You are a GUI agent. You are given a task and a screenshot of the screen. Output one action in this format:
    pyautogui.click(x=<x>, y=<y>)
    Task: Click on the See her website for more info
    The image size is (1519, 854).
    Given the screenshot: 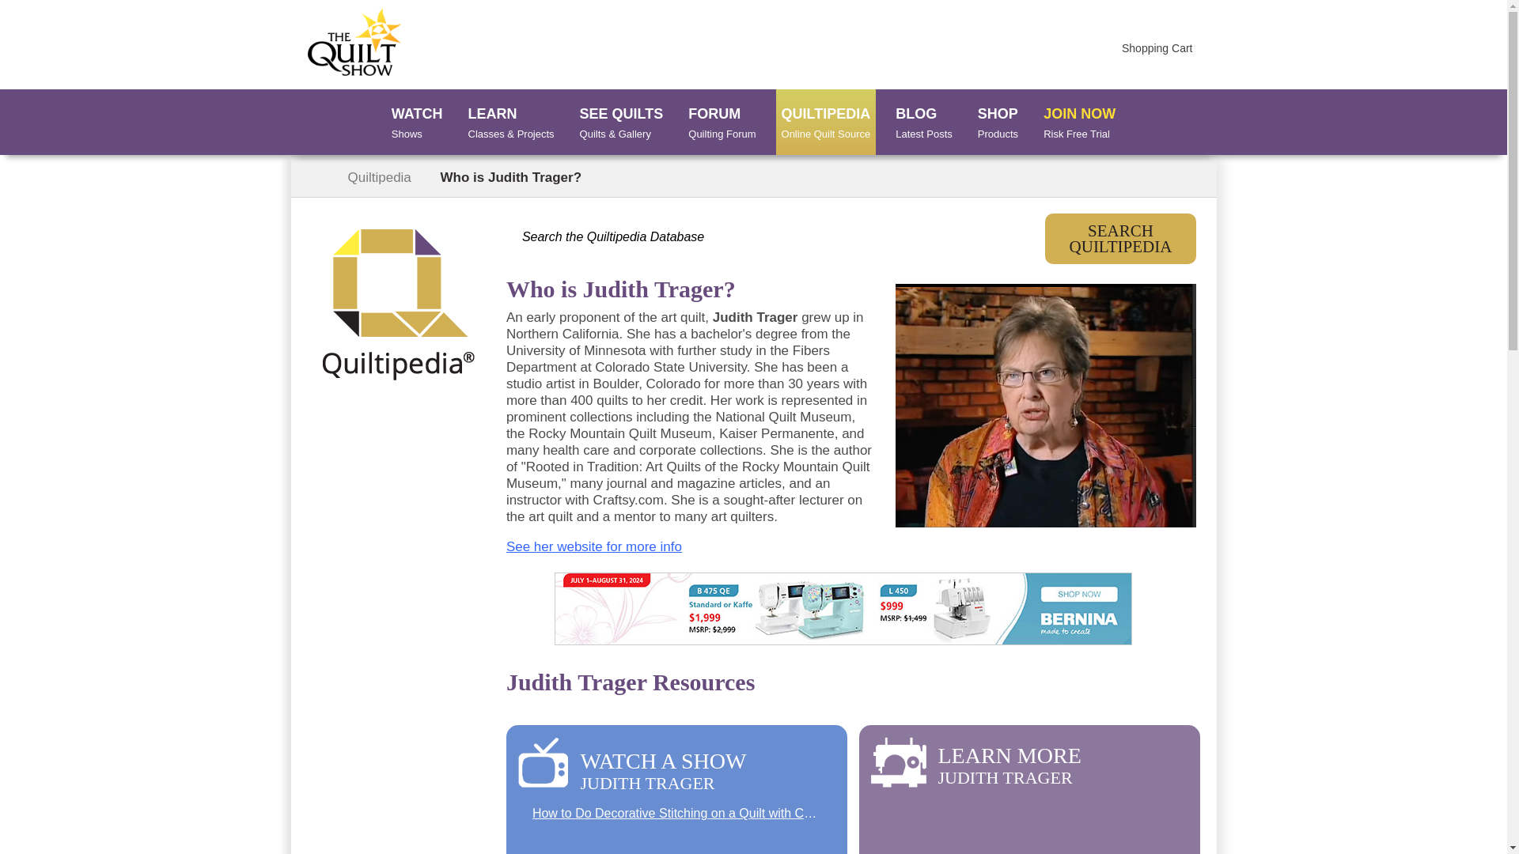 What is the action you would take?
    pyautogui.click(x=416, y=123)
    